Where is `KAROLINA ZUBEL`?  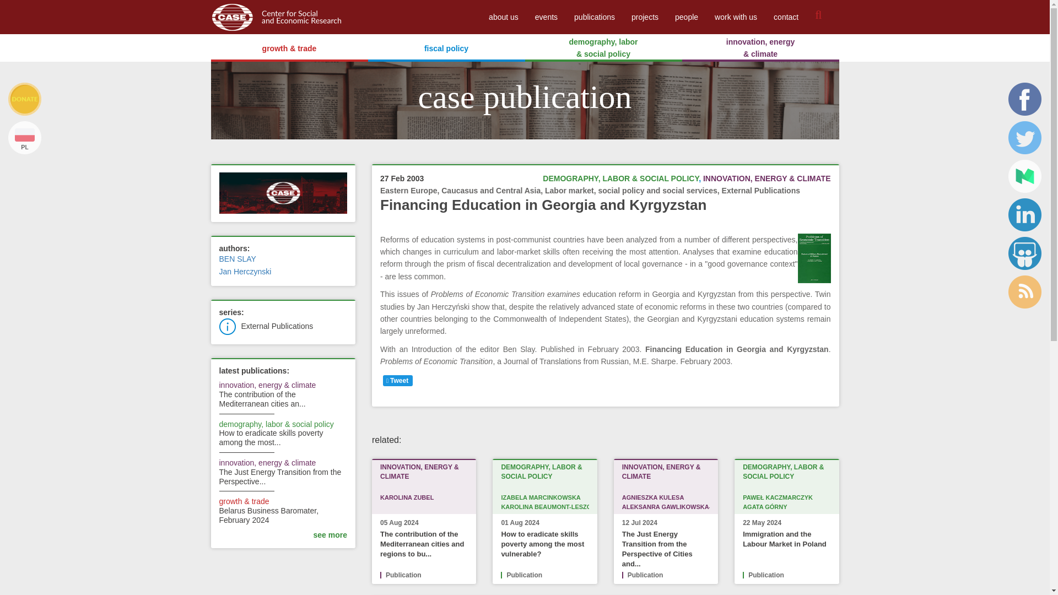 KAROLINA ZUBEL is located at coordinates (407, 497).